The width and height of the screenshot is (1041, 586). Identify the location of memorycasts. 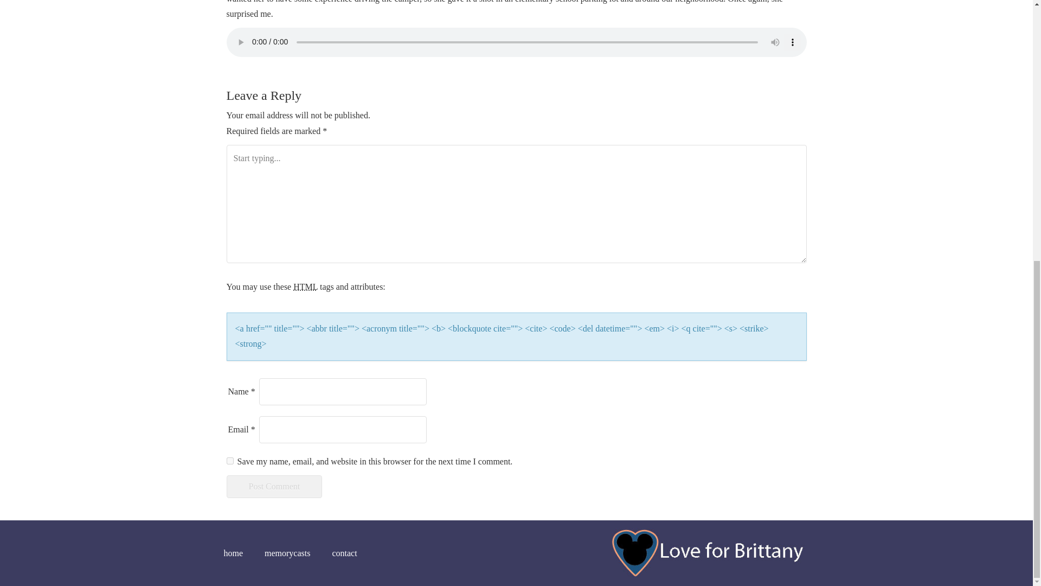
(287, 553).